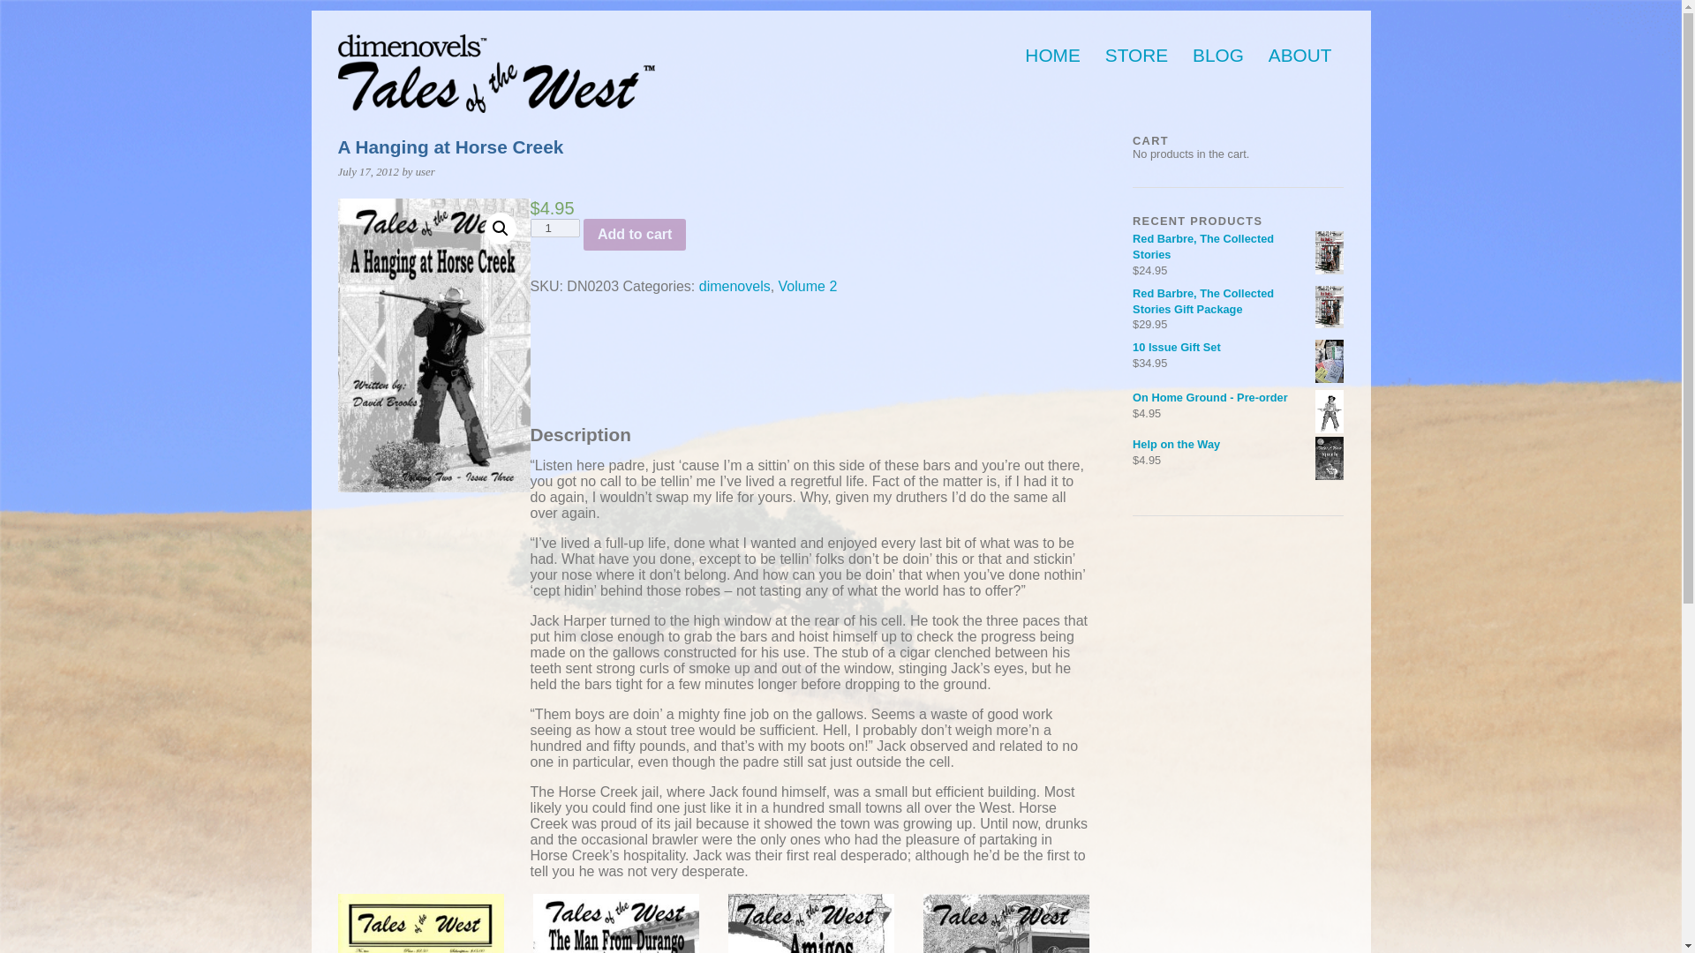  What do you see at coordinates (807, 286) in the screenshot?
I see `Volume 2` at bounding box center [807, 286].